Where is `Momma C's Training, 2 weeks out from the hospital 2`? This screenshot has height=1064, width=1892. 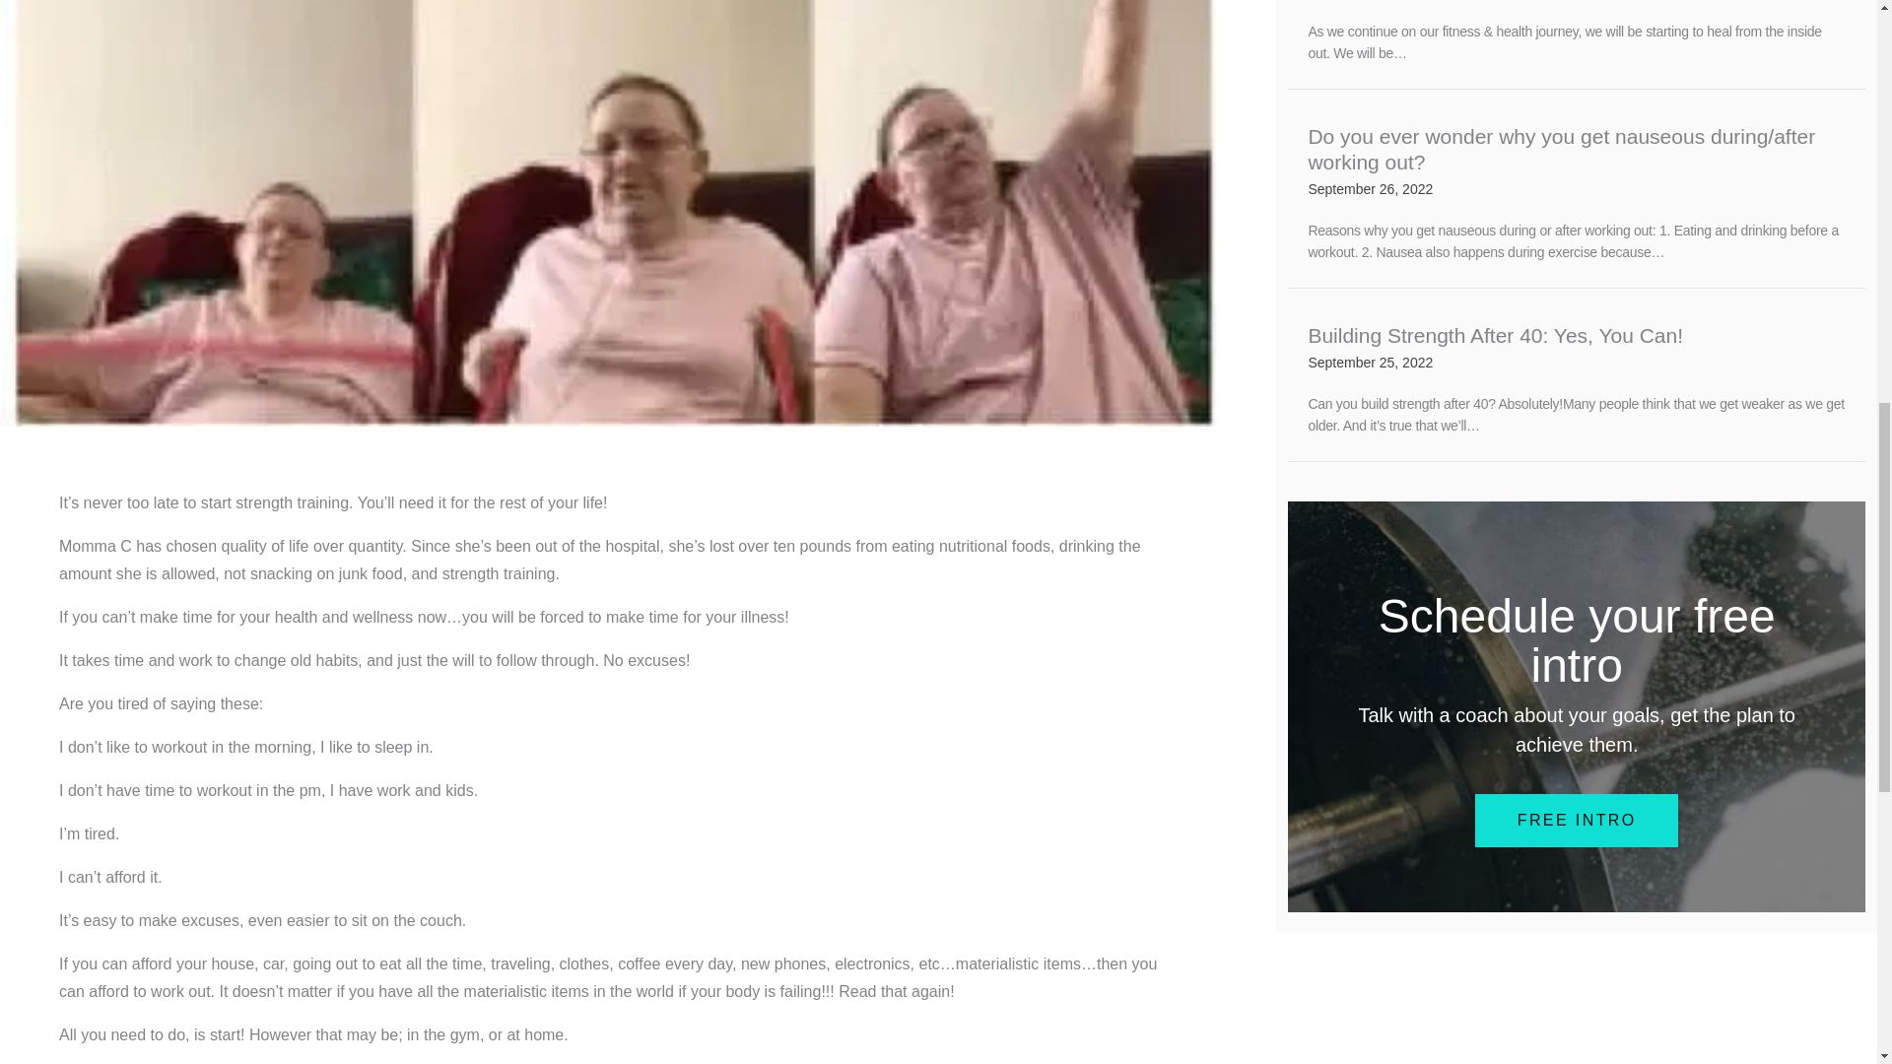 Momma C's Training, 2 weeks out from the hospital 2 is located at coordinates (1577, 350).